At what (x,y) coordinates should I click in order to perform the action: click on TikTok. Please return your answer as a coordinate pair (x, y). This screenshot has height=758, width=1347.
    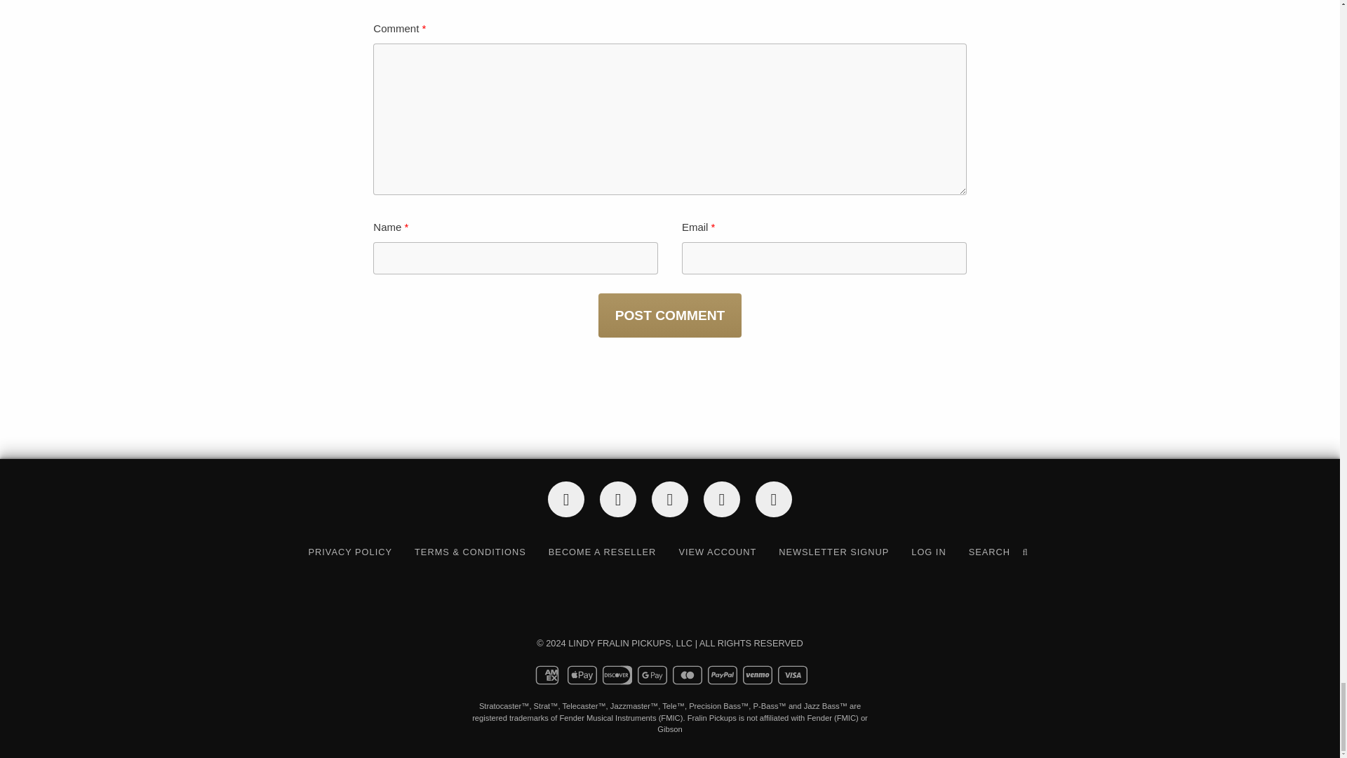
    Looking at the image, I should click on (617, 498).